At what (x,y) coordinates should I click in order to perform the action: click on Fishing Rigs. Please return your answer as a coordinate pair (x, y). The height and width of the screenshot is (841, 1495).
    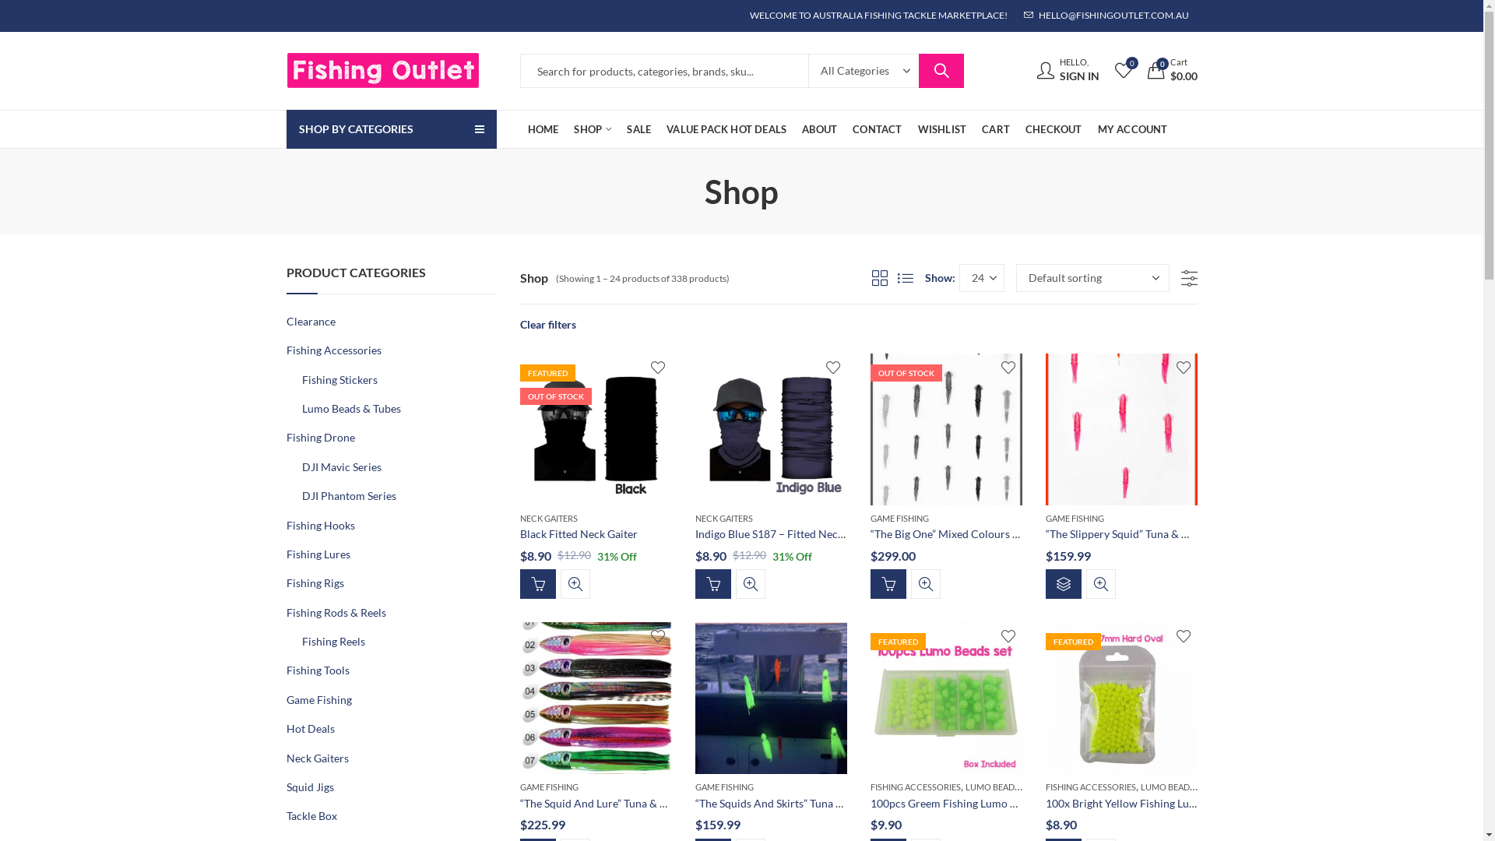
    Looking at the image, I should click on (315, 582).